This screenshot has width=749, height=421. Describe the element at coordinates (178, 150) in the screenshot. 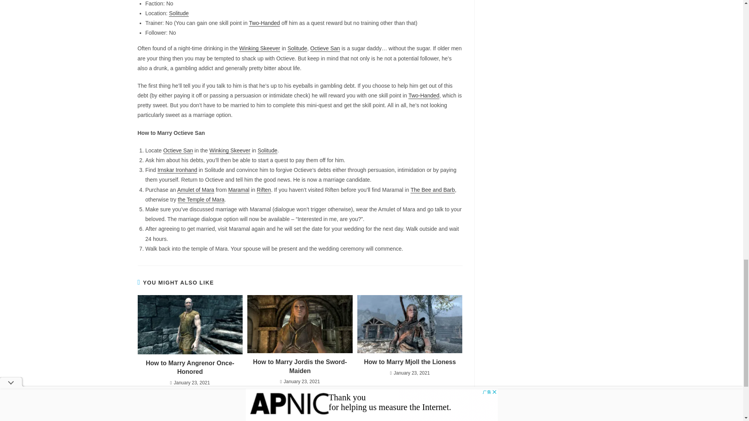

I see `Octieve San` at that location.